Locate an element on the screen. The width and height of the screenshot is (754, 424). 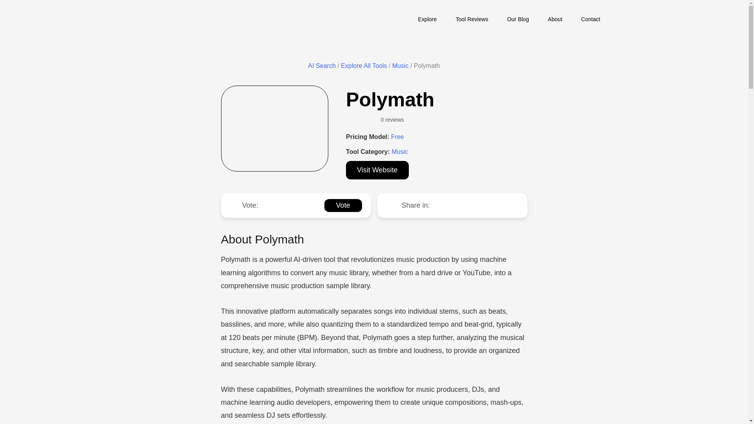
Explore All Tools is located at coordinates (364, 66).